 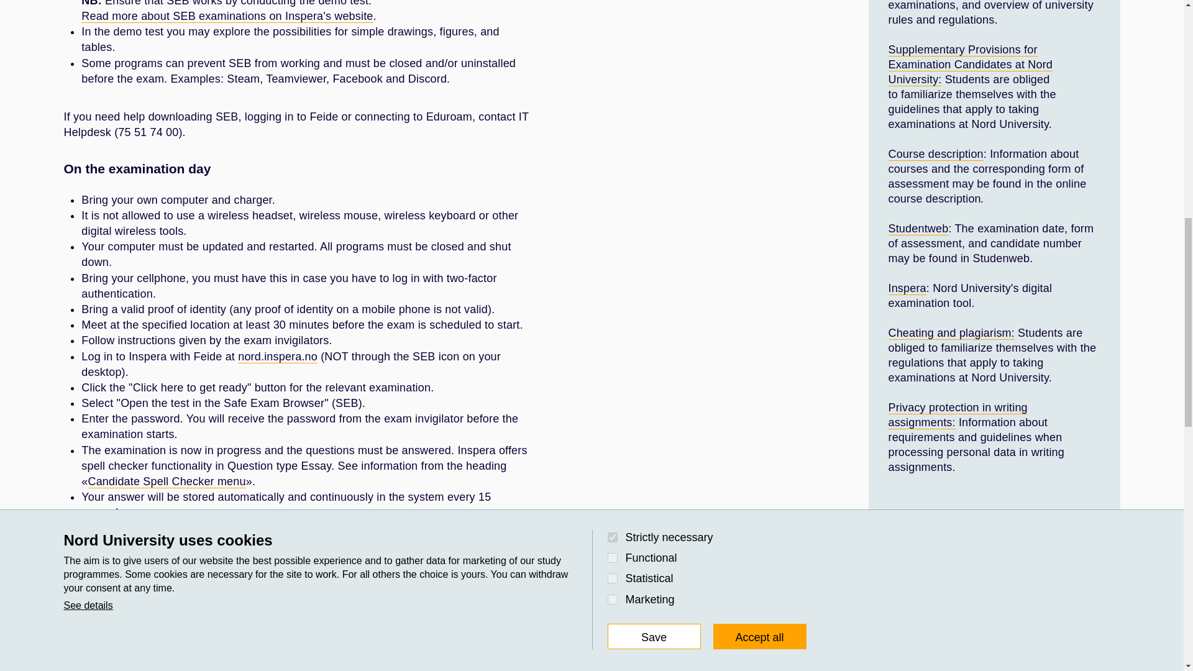 I want to click on Cheating and plagiarism:, so click(x=952, y=333).